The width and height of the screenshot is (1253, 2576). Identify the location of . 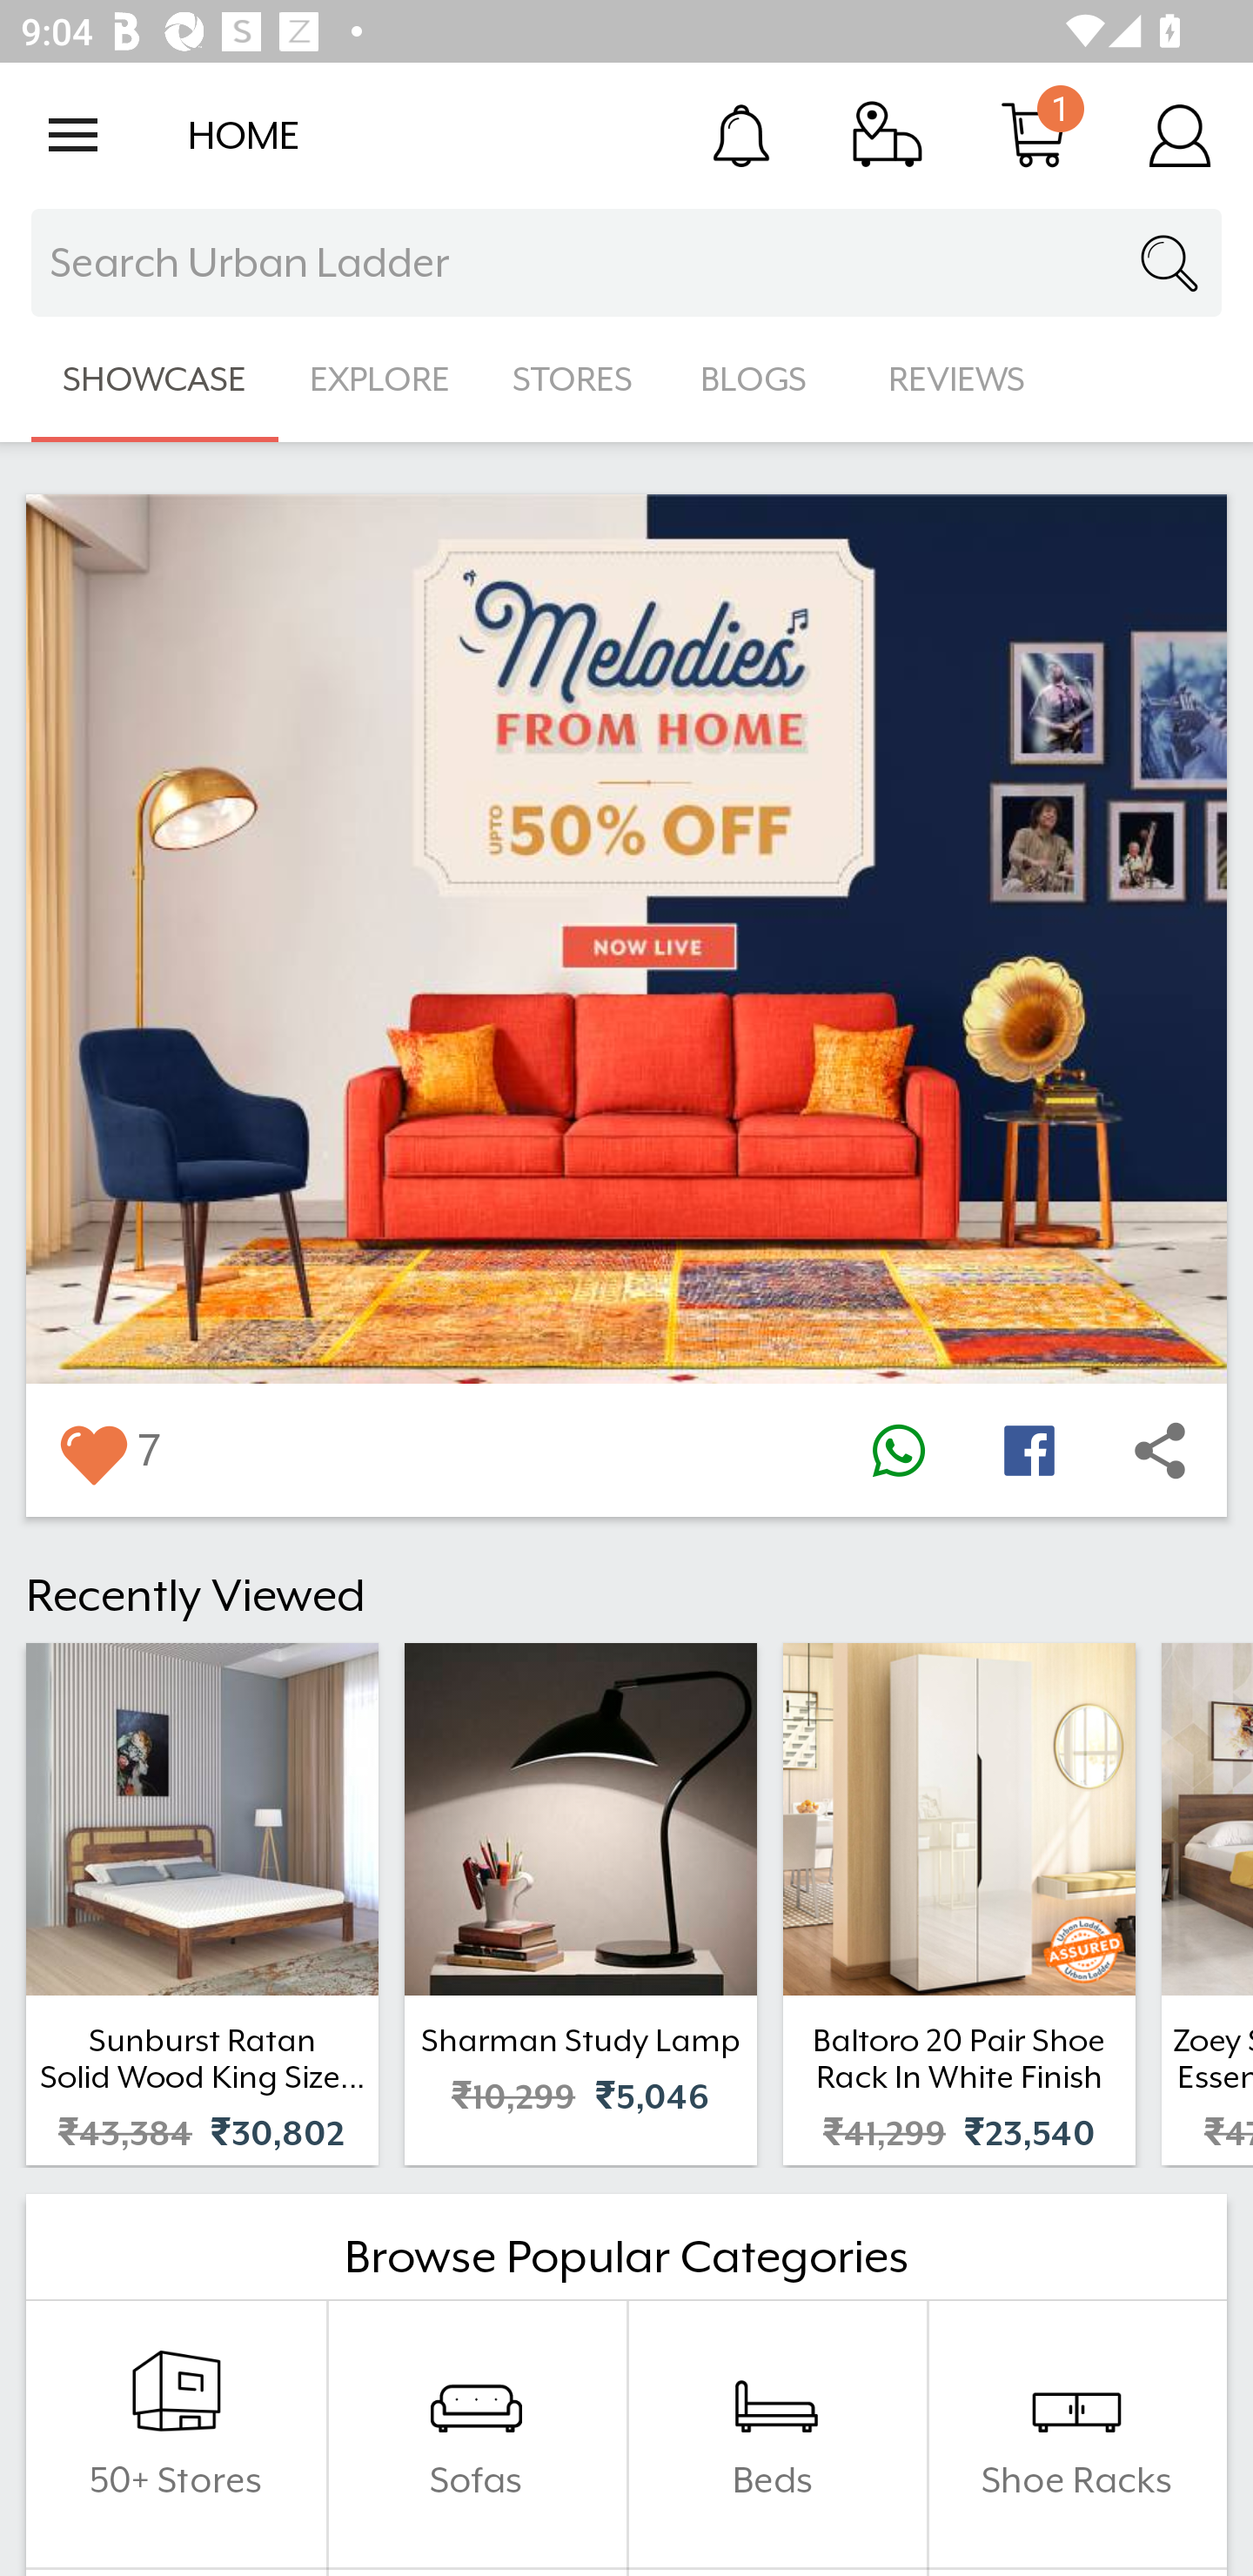
(92, 1450).